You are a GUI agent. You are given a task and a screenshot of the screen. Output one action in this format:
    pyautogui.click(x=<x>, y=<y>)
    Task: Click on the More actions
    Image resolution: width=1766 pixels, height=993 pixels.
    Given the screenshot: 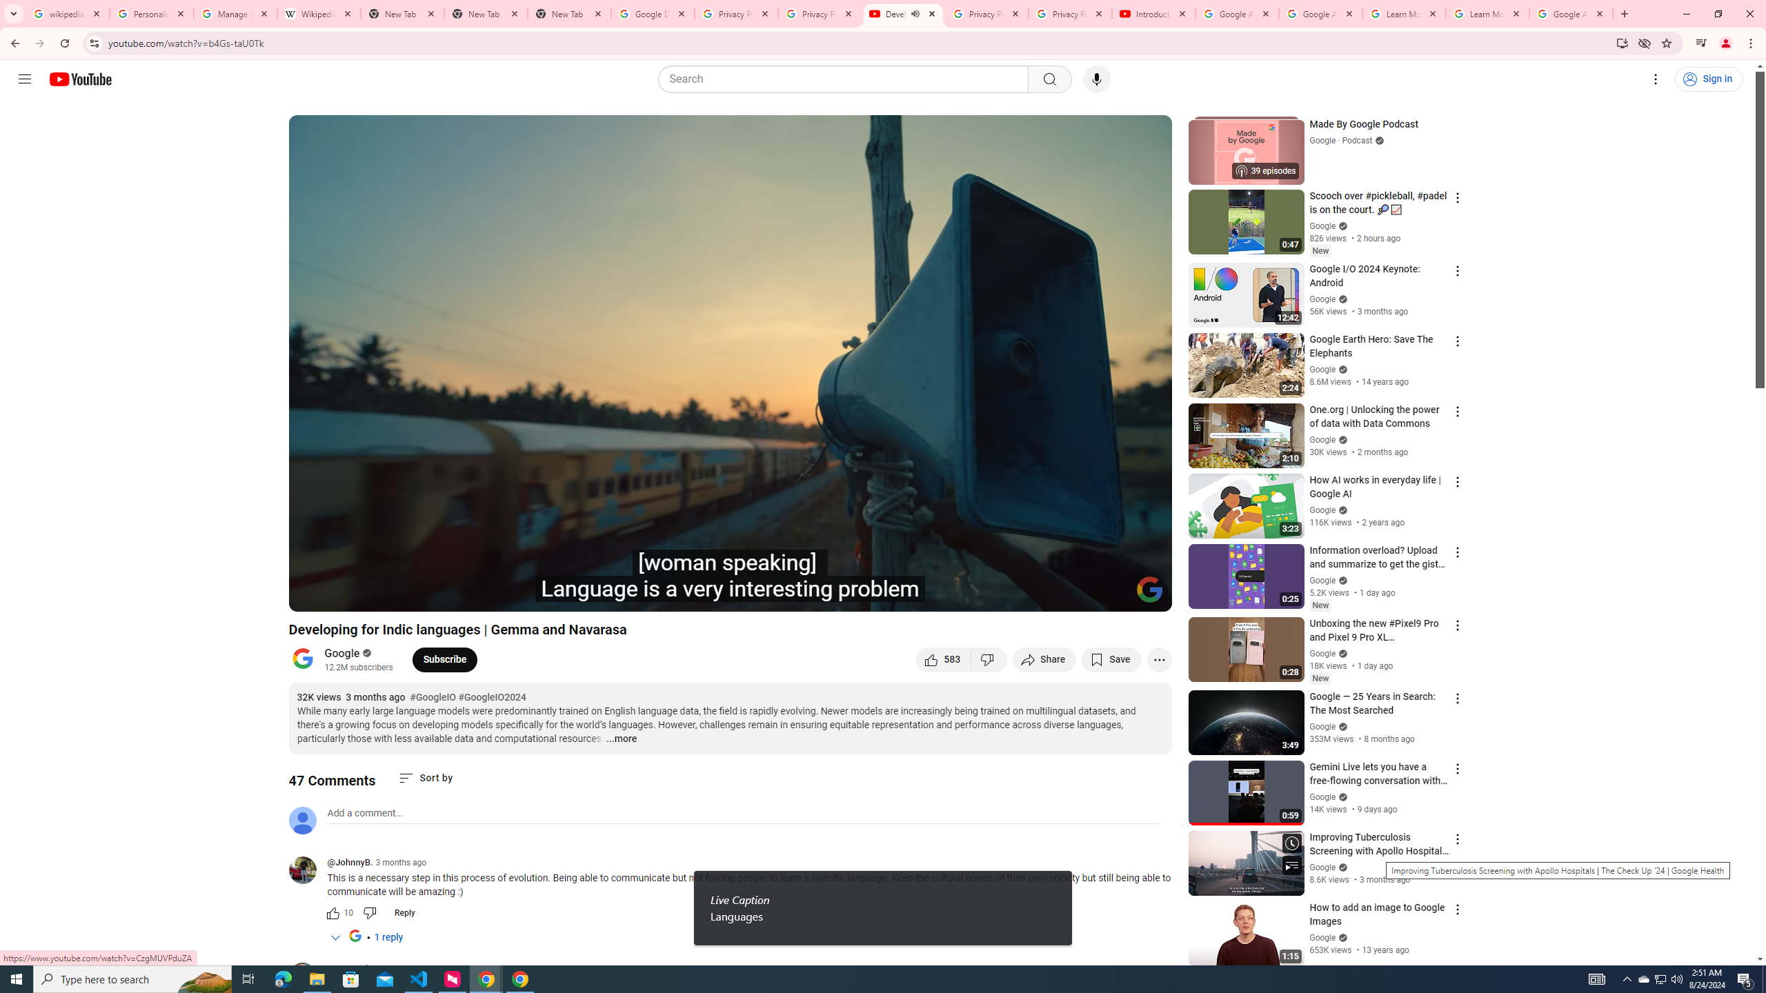 What is the action you would take?
    pyautogui.click(x=1159, y=659)
    